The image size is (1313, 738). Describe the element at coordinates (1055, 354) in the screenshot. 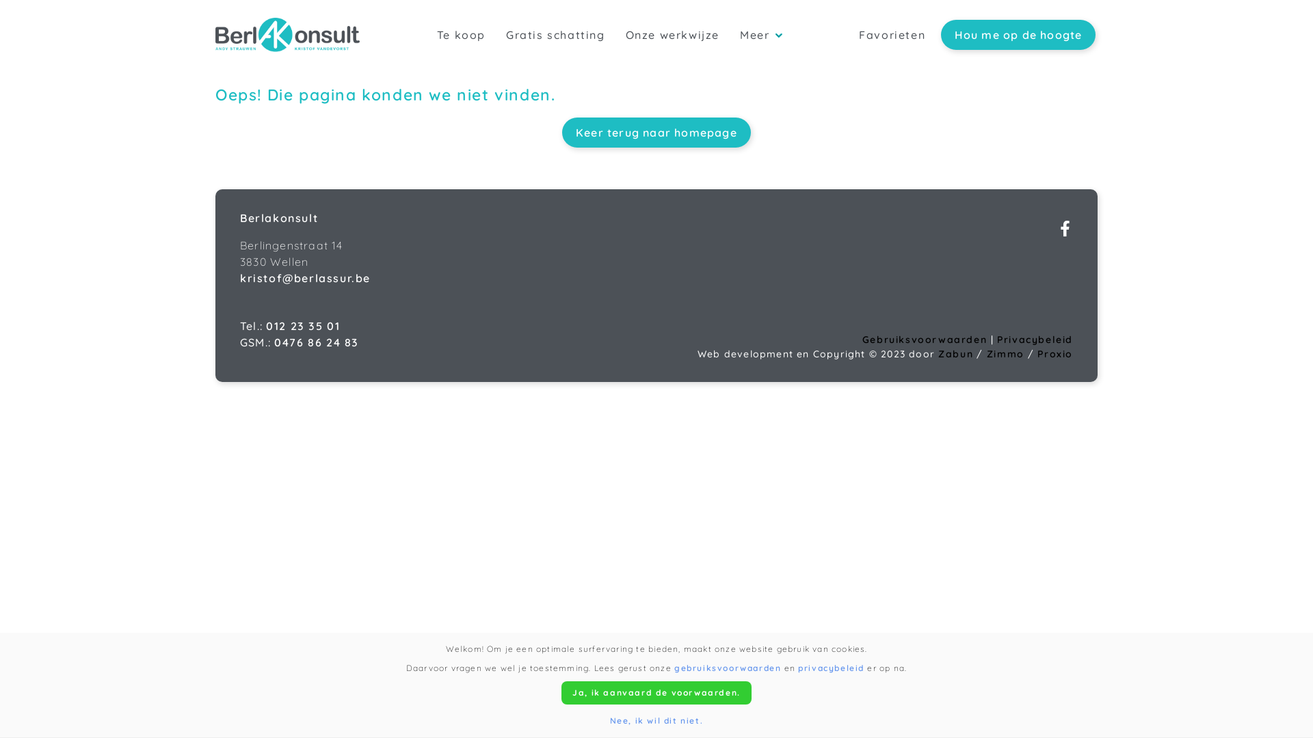

I see `Proxio` at that location.